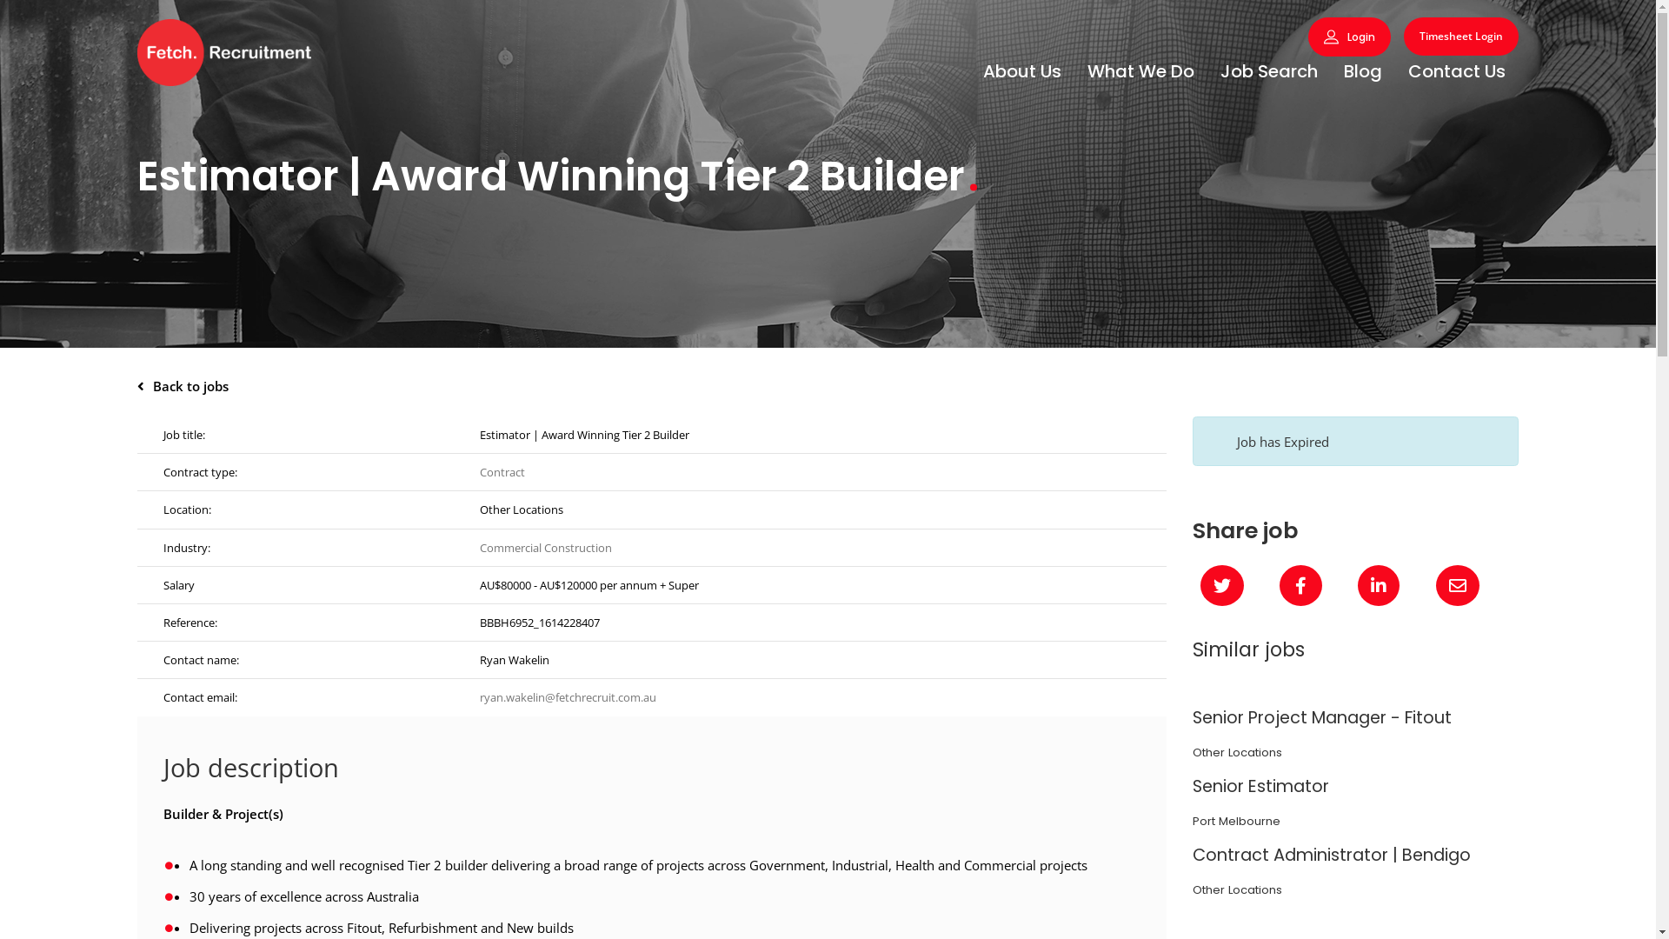 This screenshot has height=939, width=1669. Describe the element at coordinates (1356, 803) in the screenshot. I see `Senior Estimator
Port Melbourne` at that location.